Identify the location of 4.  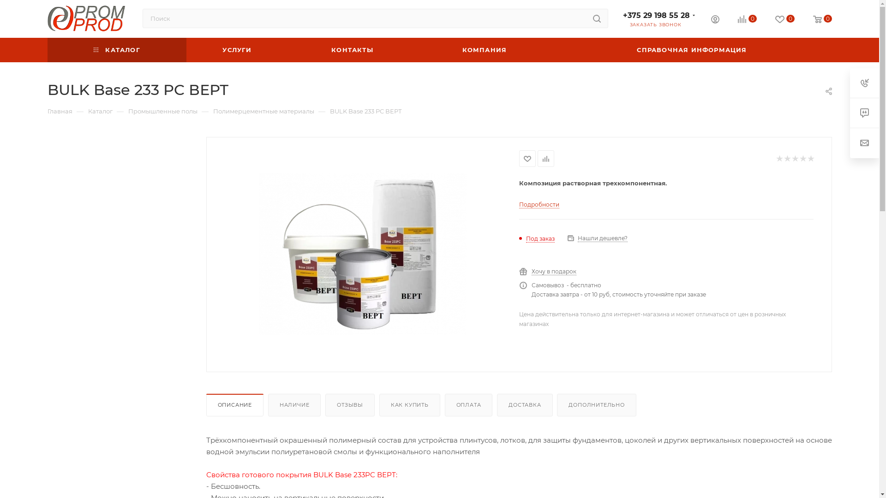
(802, 159).